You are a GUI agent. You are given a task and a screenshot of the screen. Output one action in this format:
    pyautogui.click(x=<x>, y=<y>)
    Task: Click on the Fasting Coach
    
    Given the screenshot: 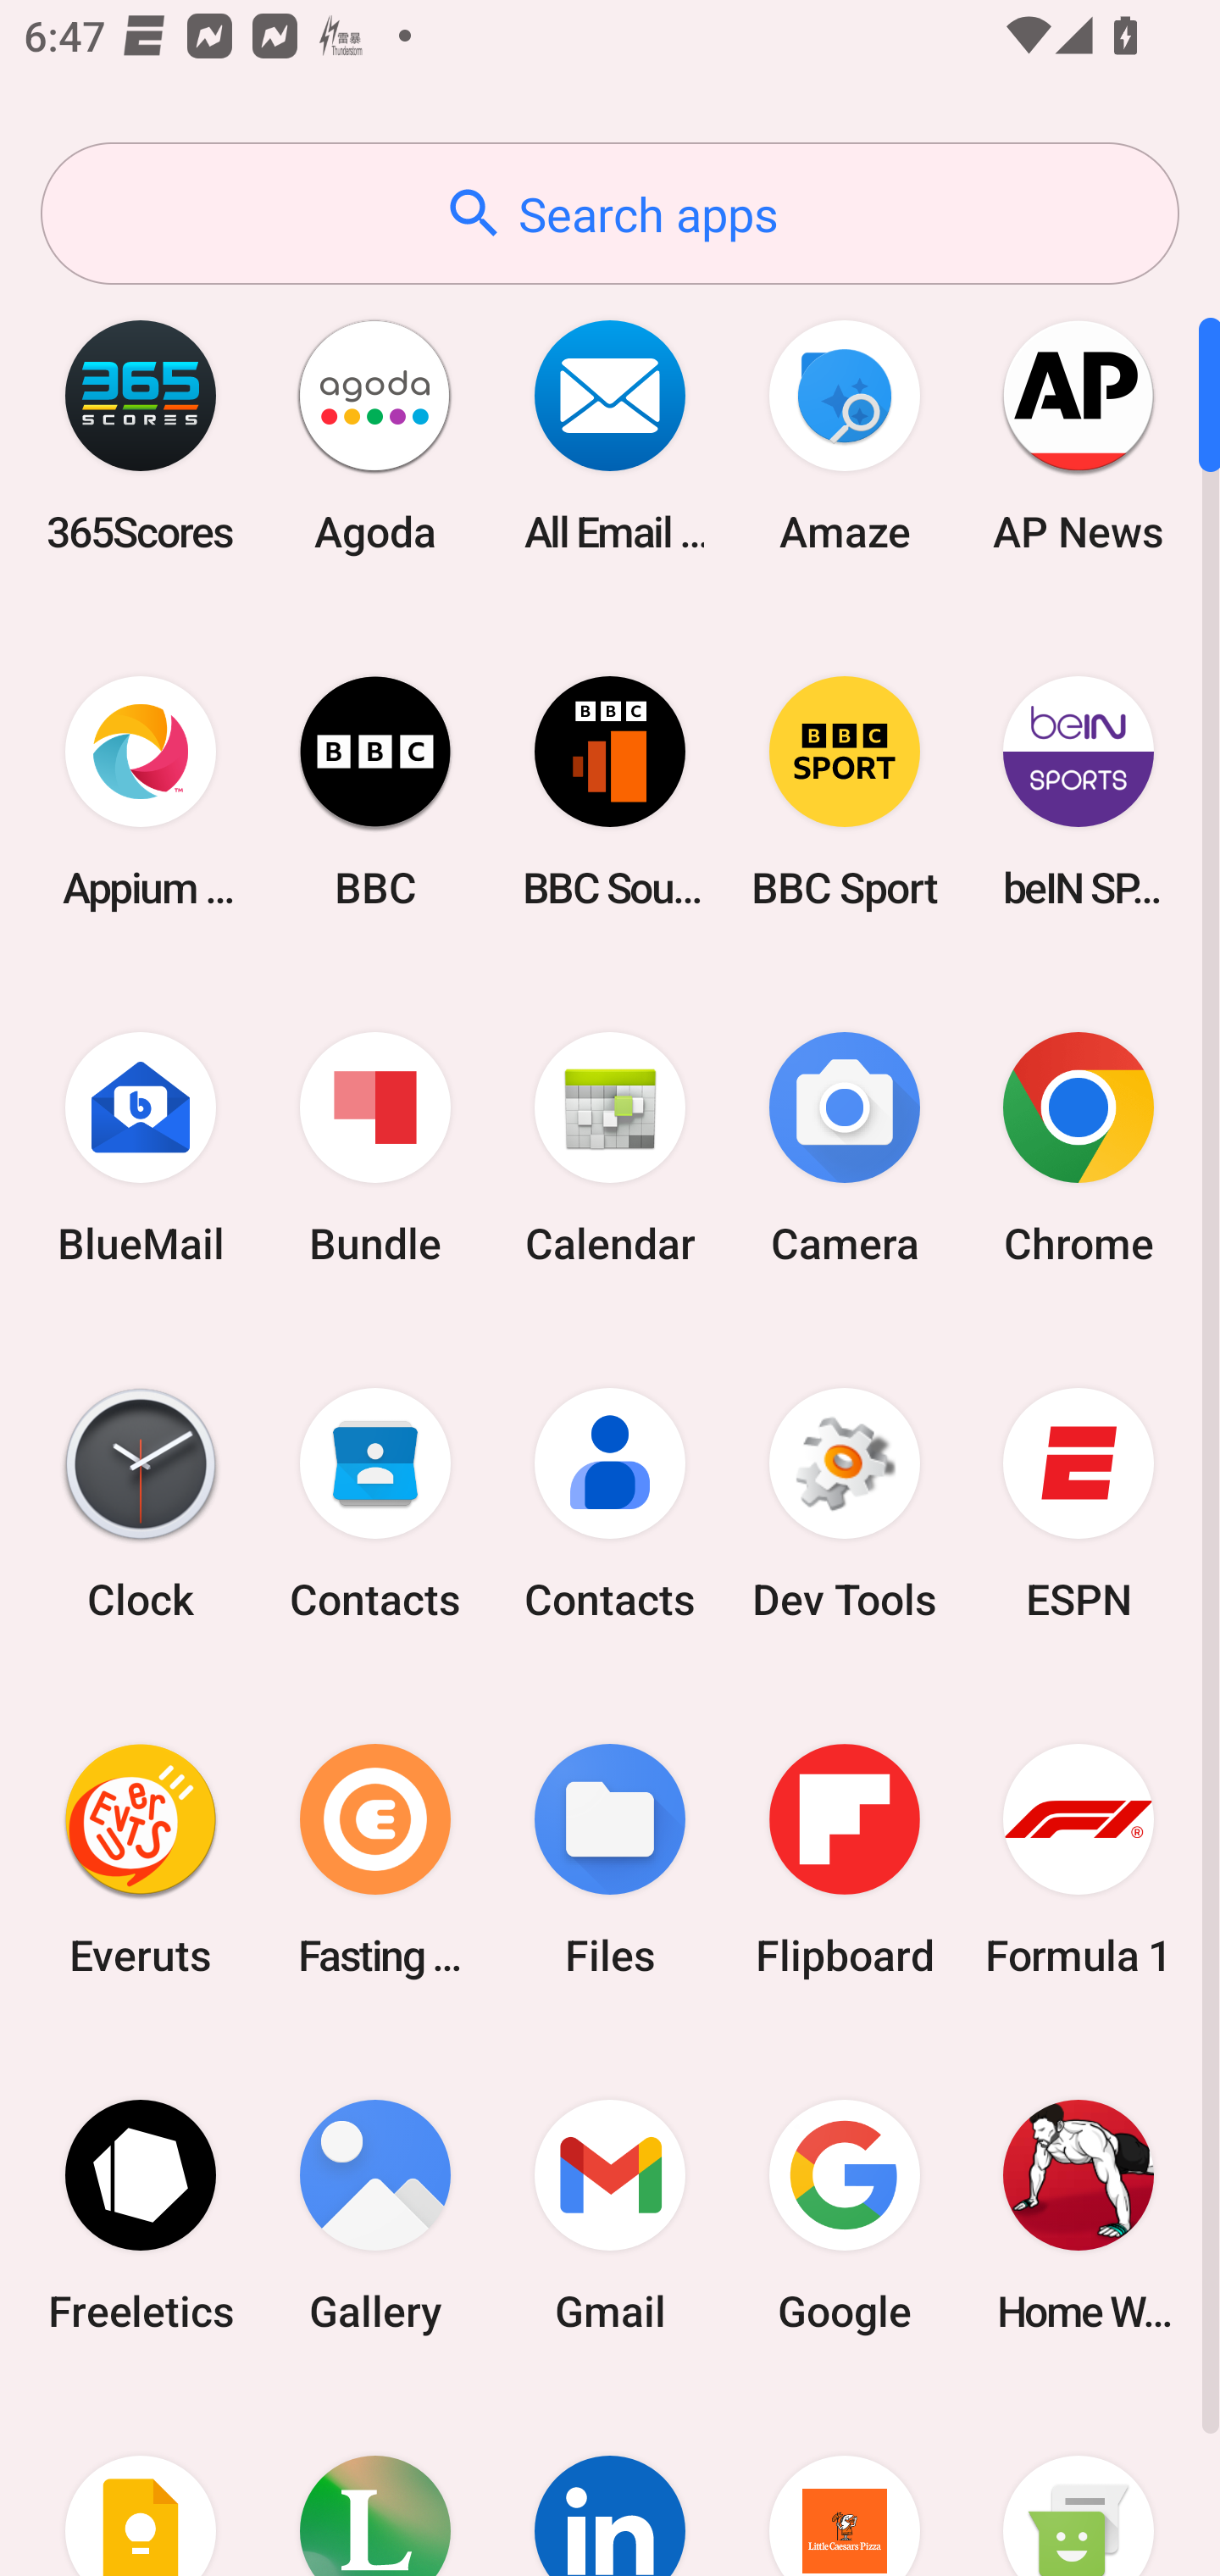 What is the action you would take?
    pyautogui.click(x=375, y=1859)
    